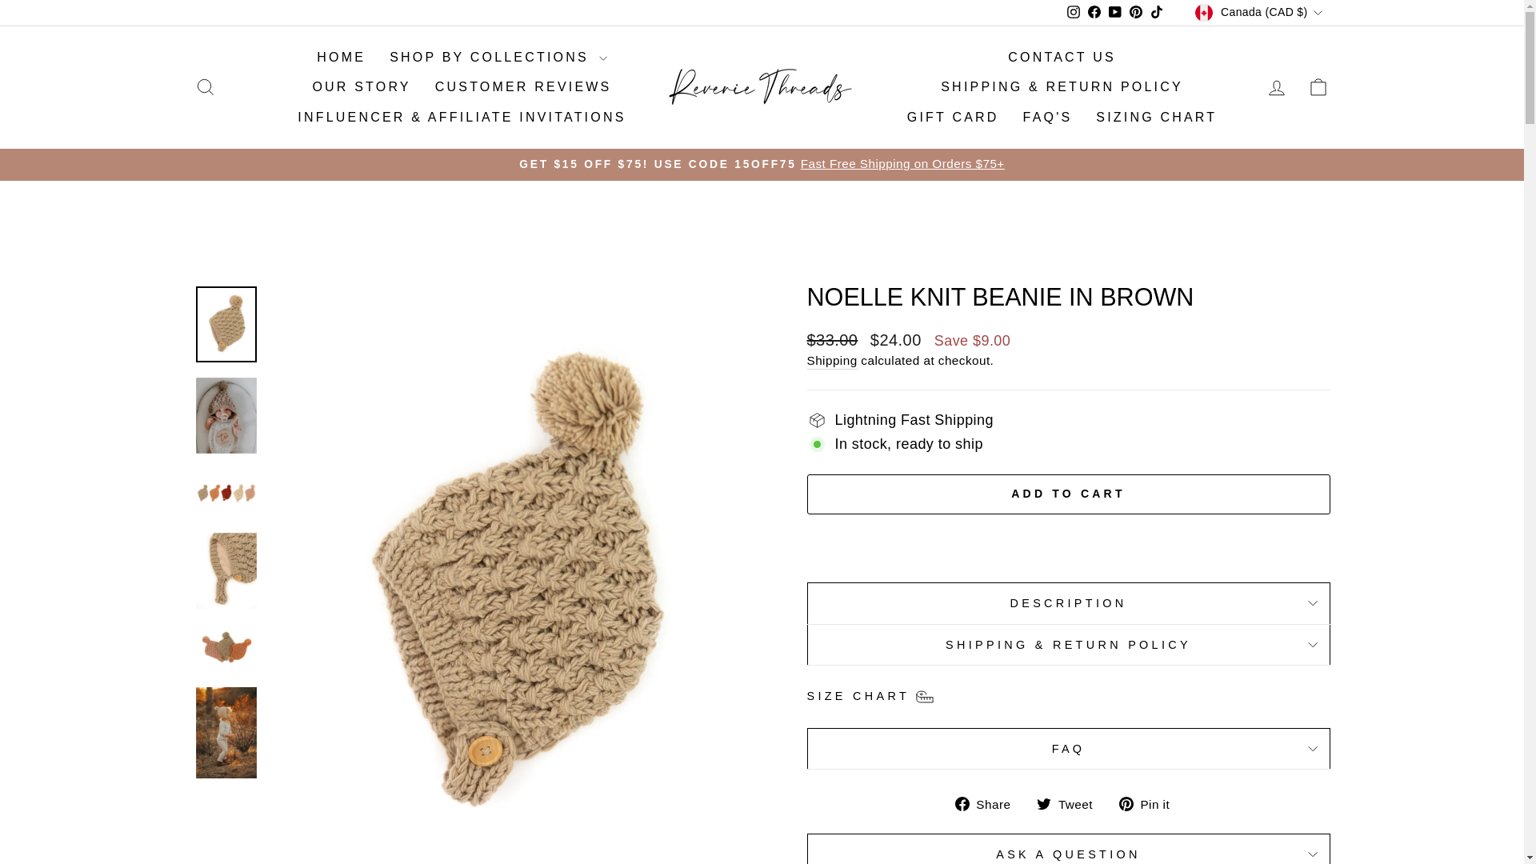 This screenshot has width=1536, height=864. Describe the element at coordinates (1070, 803) in the screenshot. I see `Tweet on Twitter` at that location.